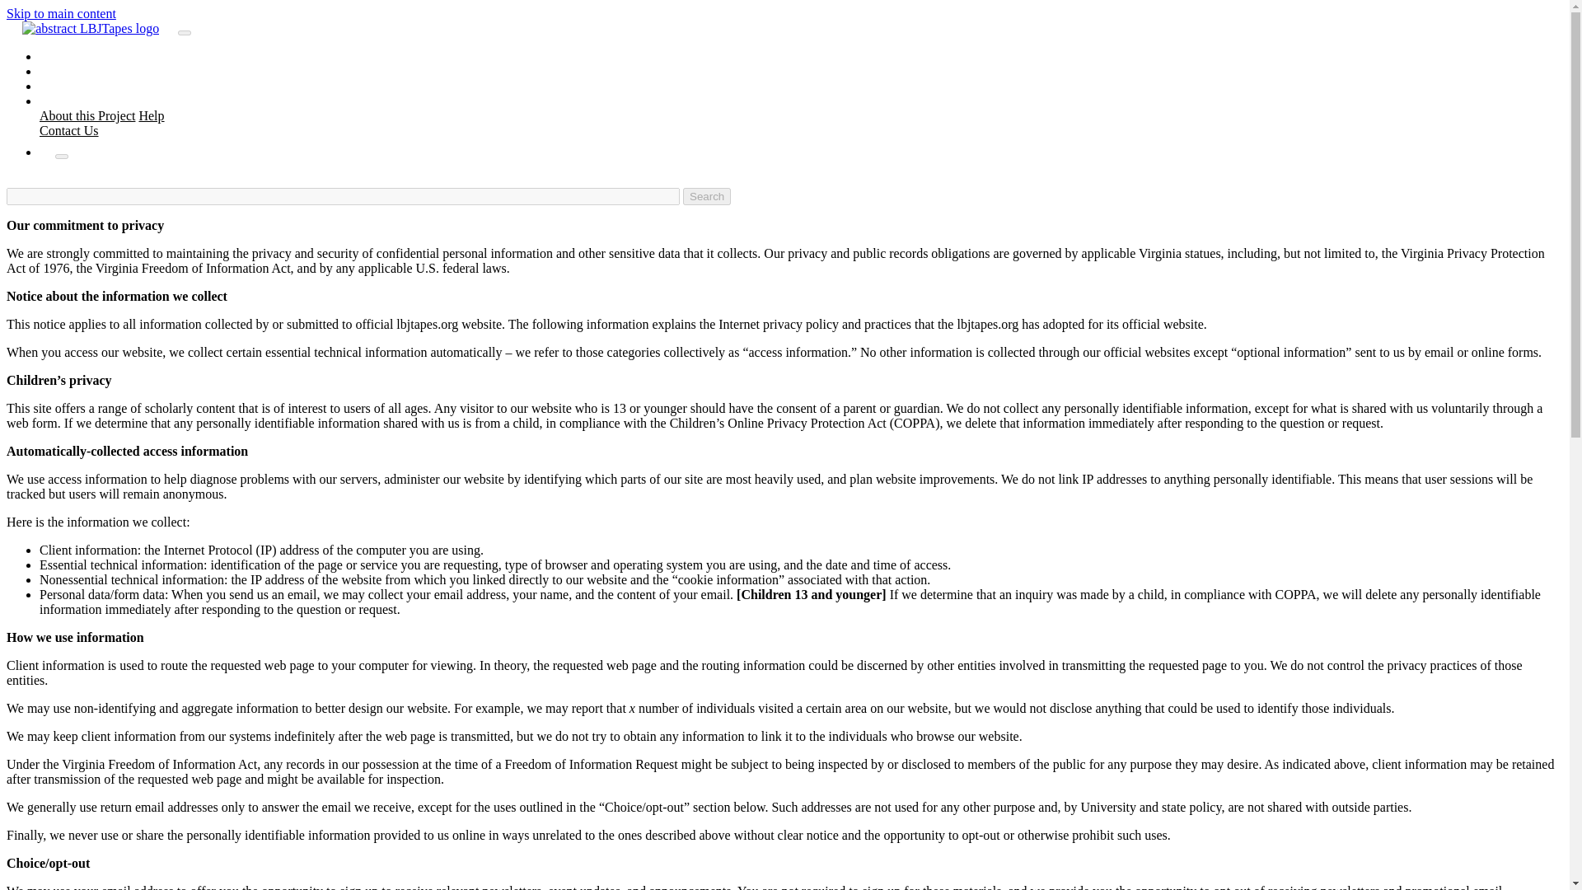 This screenshot has width=1582, height=890. What do you see at coordinates (152, 115) in the screenshot?
I see `Help` at bounding box center [152, 115].